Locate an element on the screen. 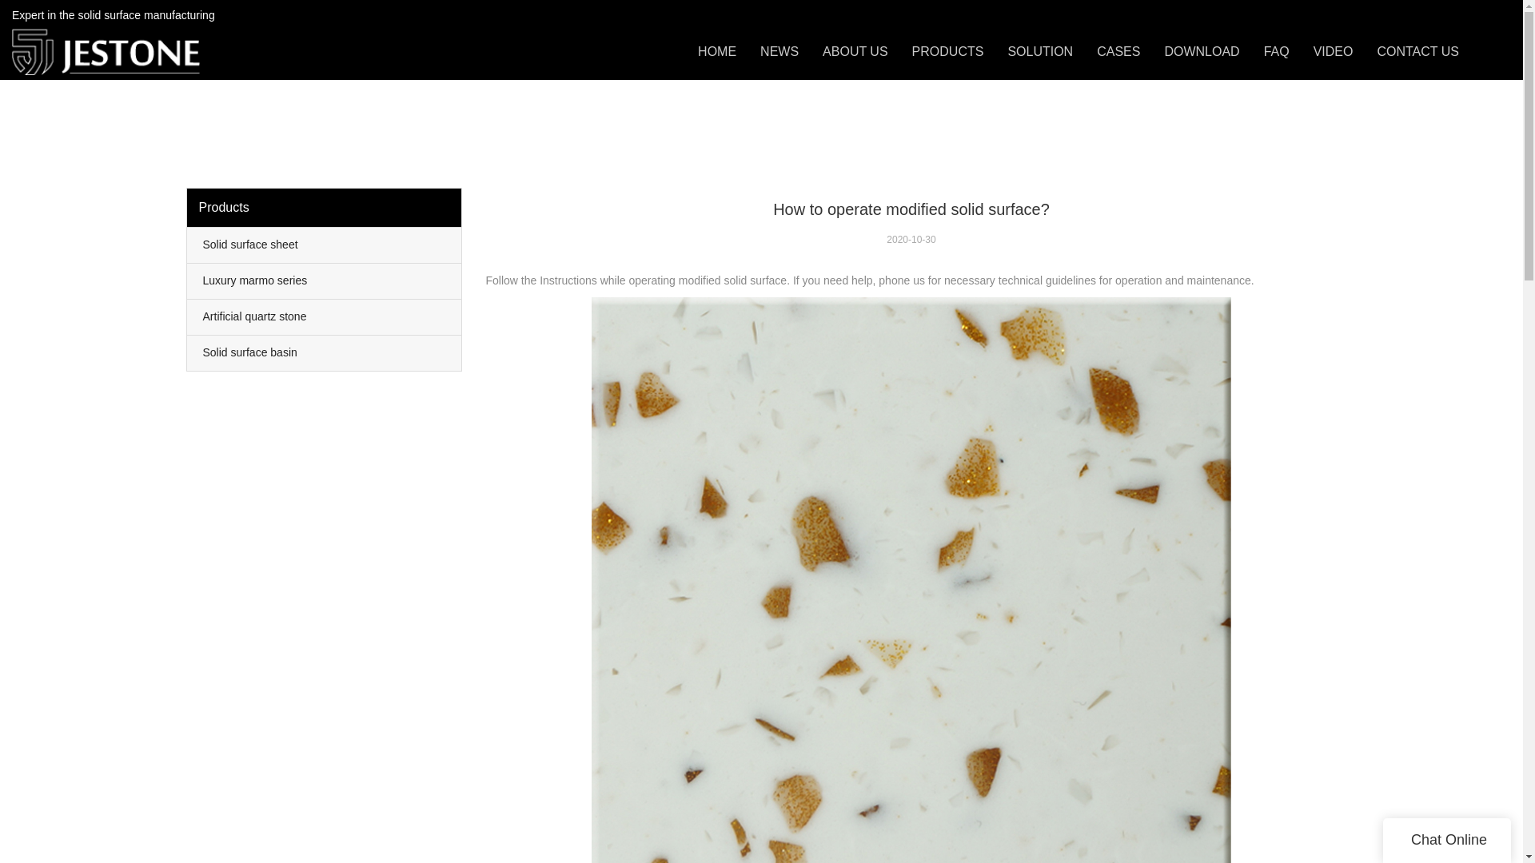 The height and width of the screenshot is (863, 1535). ABOUT US is located at coordinates (855, 52).